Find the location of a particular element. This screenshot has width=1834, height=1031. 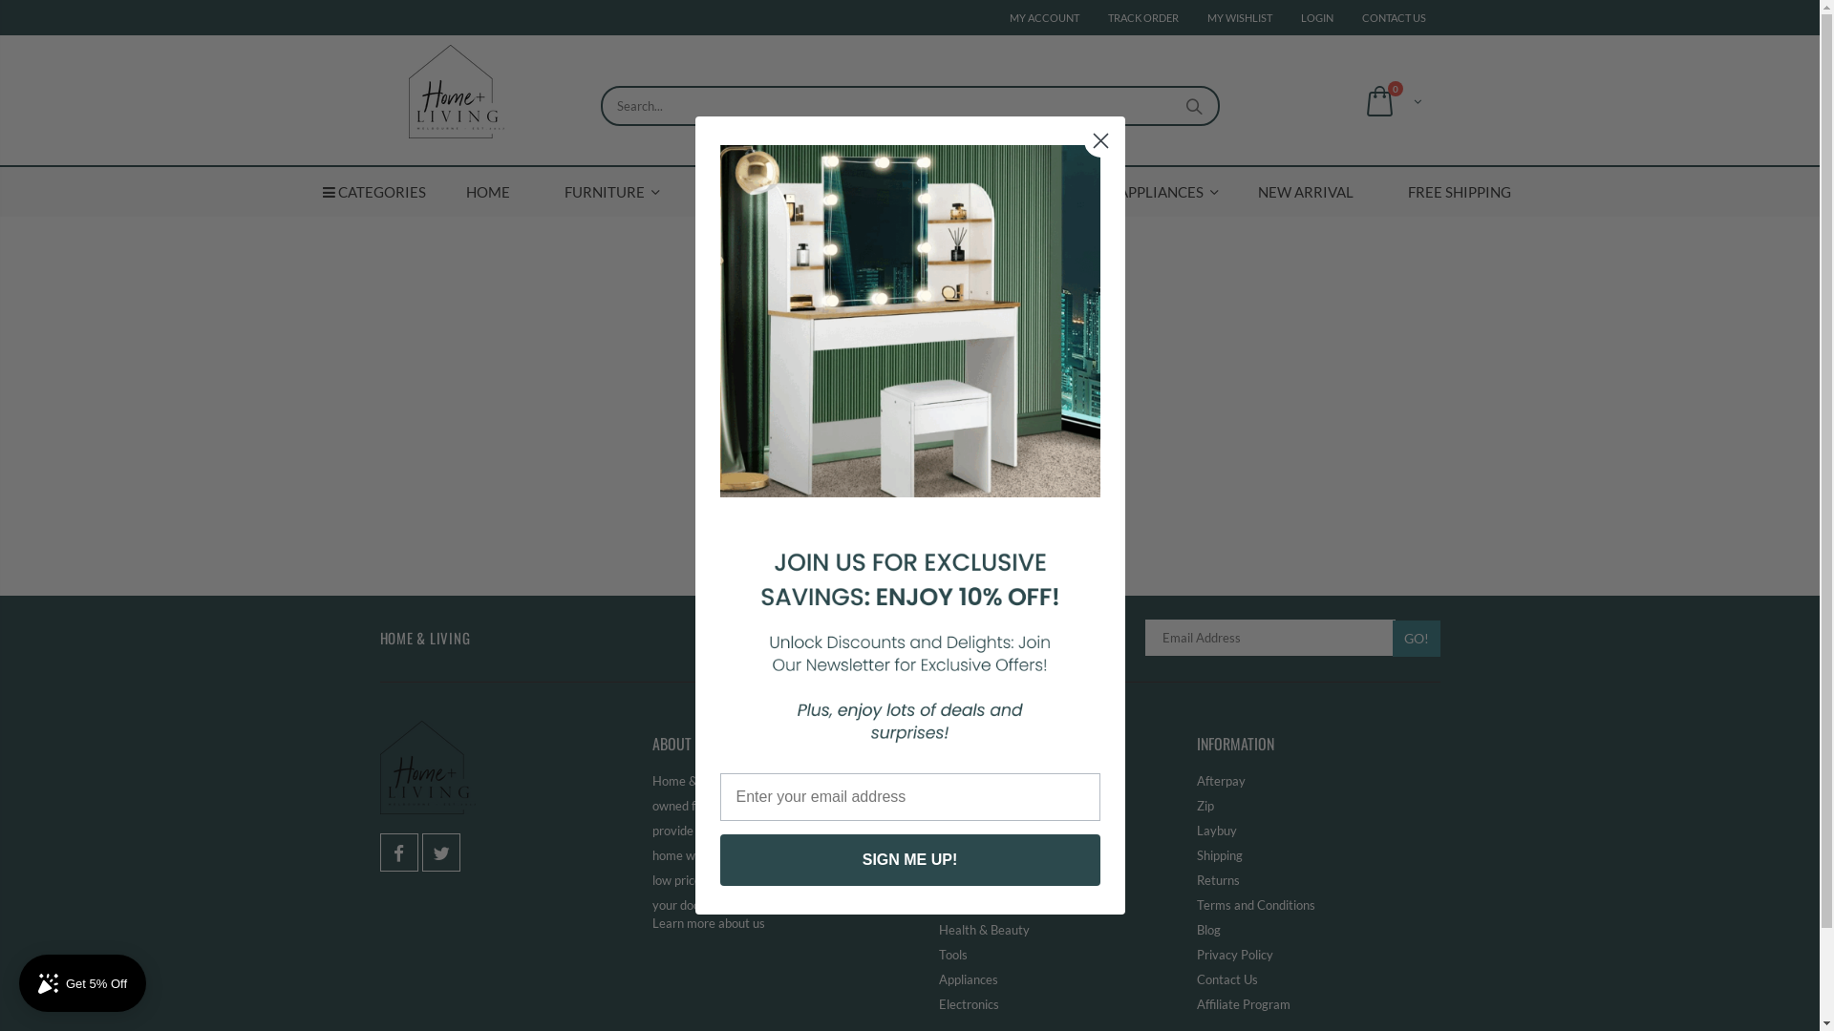

OUTDOOR is located at coordinates (1028, 192).